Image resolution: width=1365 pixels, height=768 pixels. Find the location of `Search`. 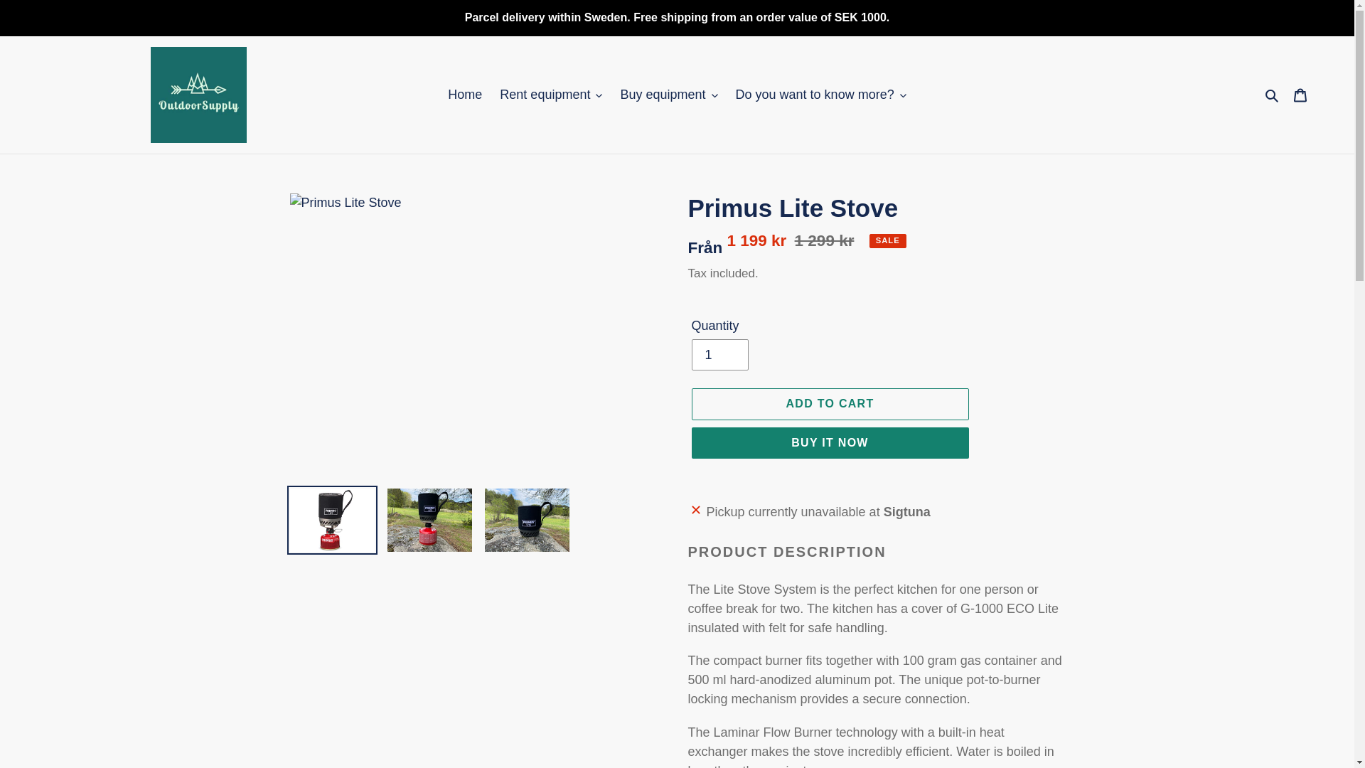

Search is located at coordinates (1273, 94).